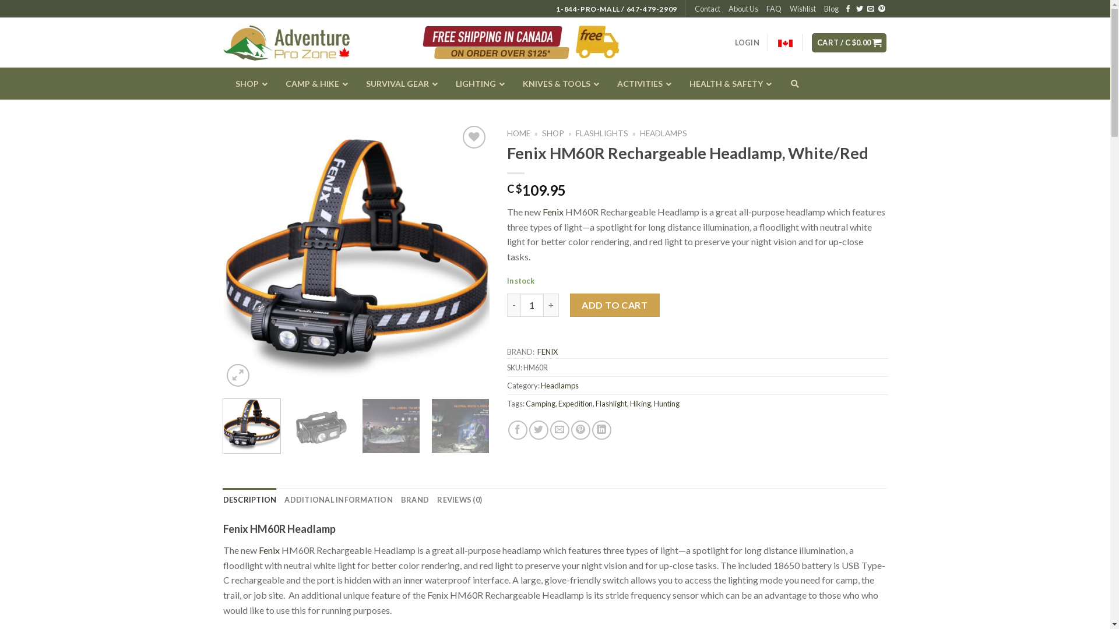 The width and height of the screenshot is (1119, 629). What do you see at coordinates (774, 9) in the screenshot?
I see `FAQ` at bounding box center [774, 9].